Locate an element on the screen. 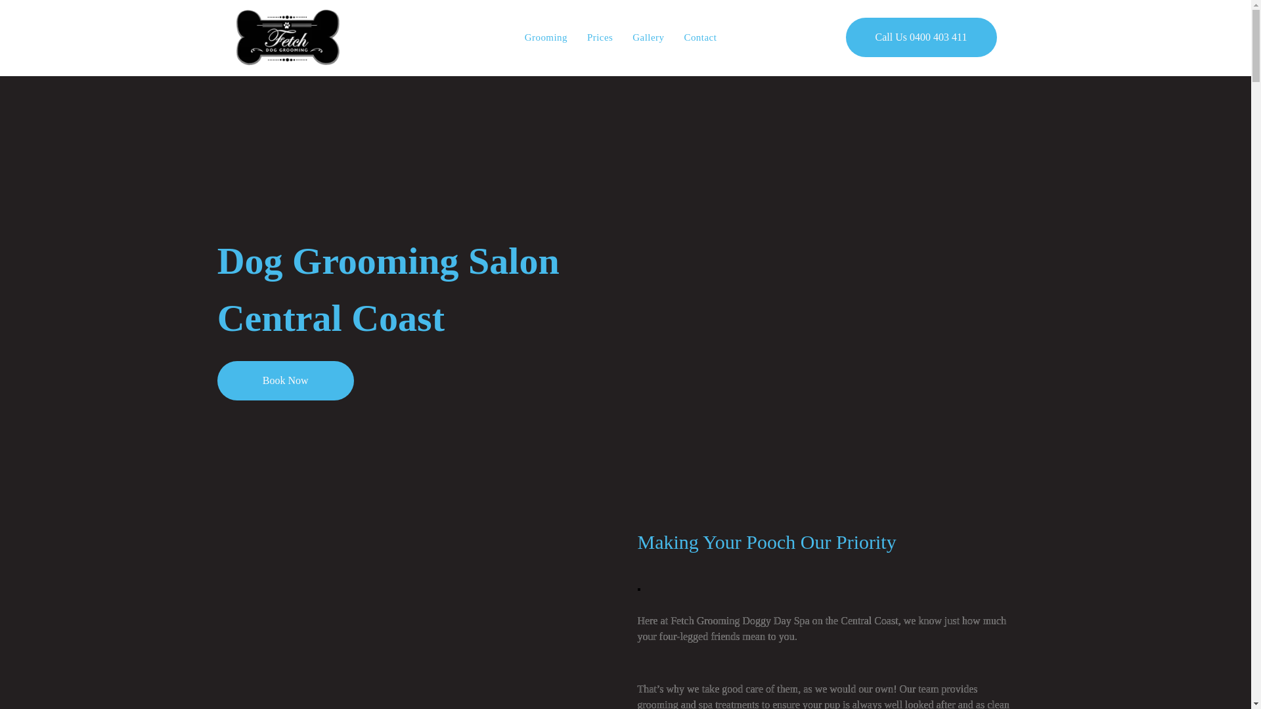  Call Us 0400 403 411 is located at coordinates (921, 37).